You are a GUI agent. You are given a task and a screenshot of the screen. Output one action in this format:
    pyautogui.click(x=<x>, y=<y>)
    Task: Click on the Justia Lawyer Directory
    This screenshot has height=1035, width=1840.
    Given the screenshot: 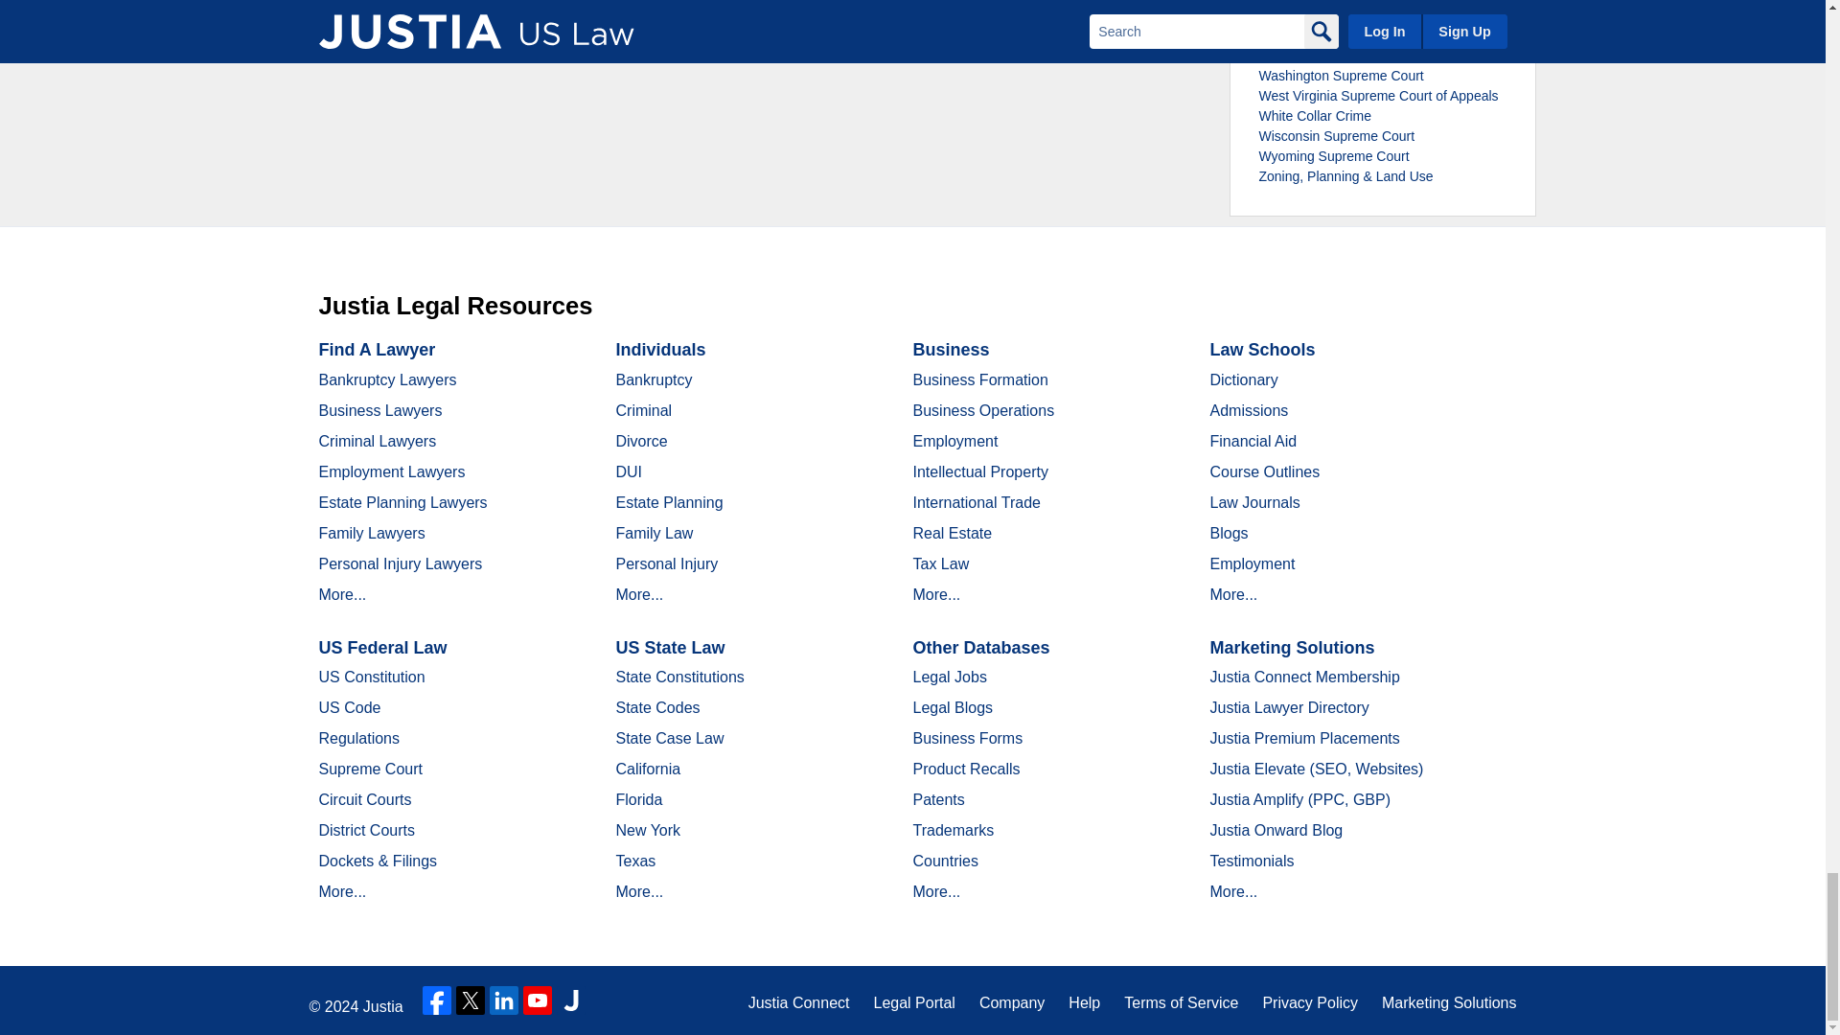 What is the action you would take?
    pyautogui.click(x=571, y=1000)
    